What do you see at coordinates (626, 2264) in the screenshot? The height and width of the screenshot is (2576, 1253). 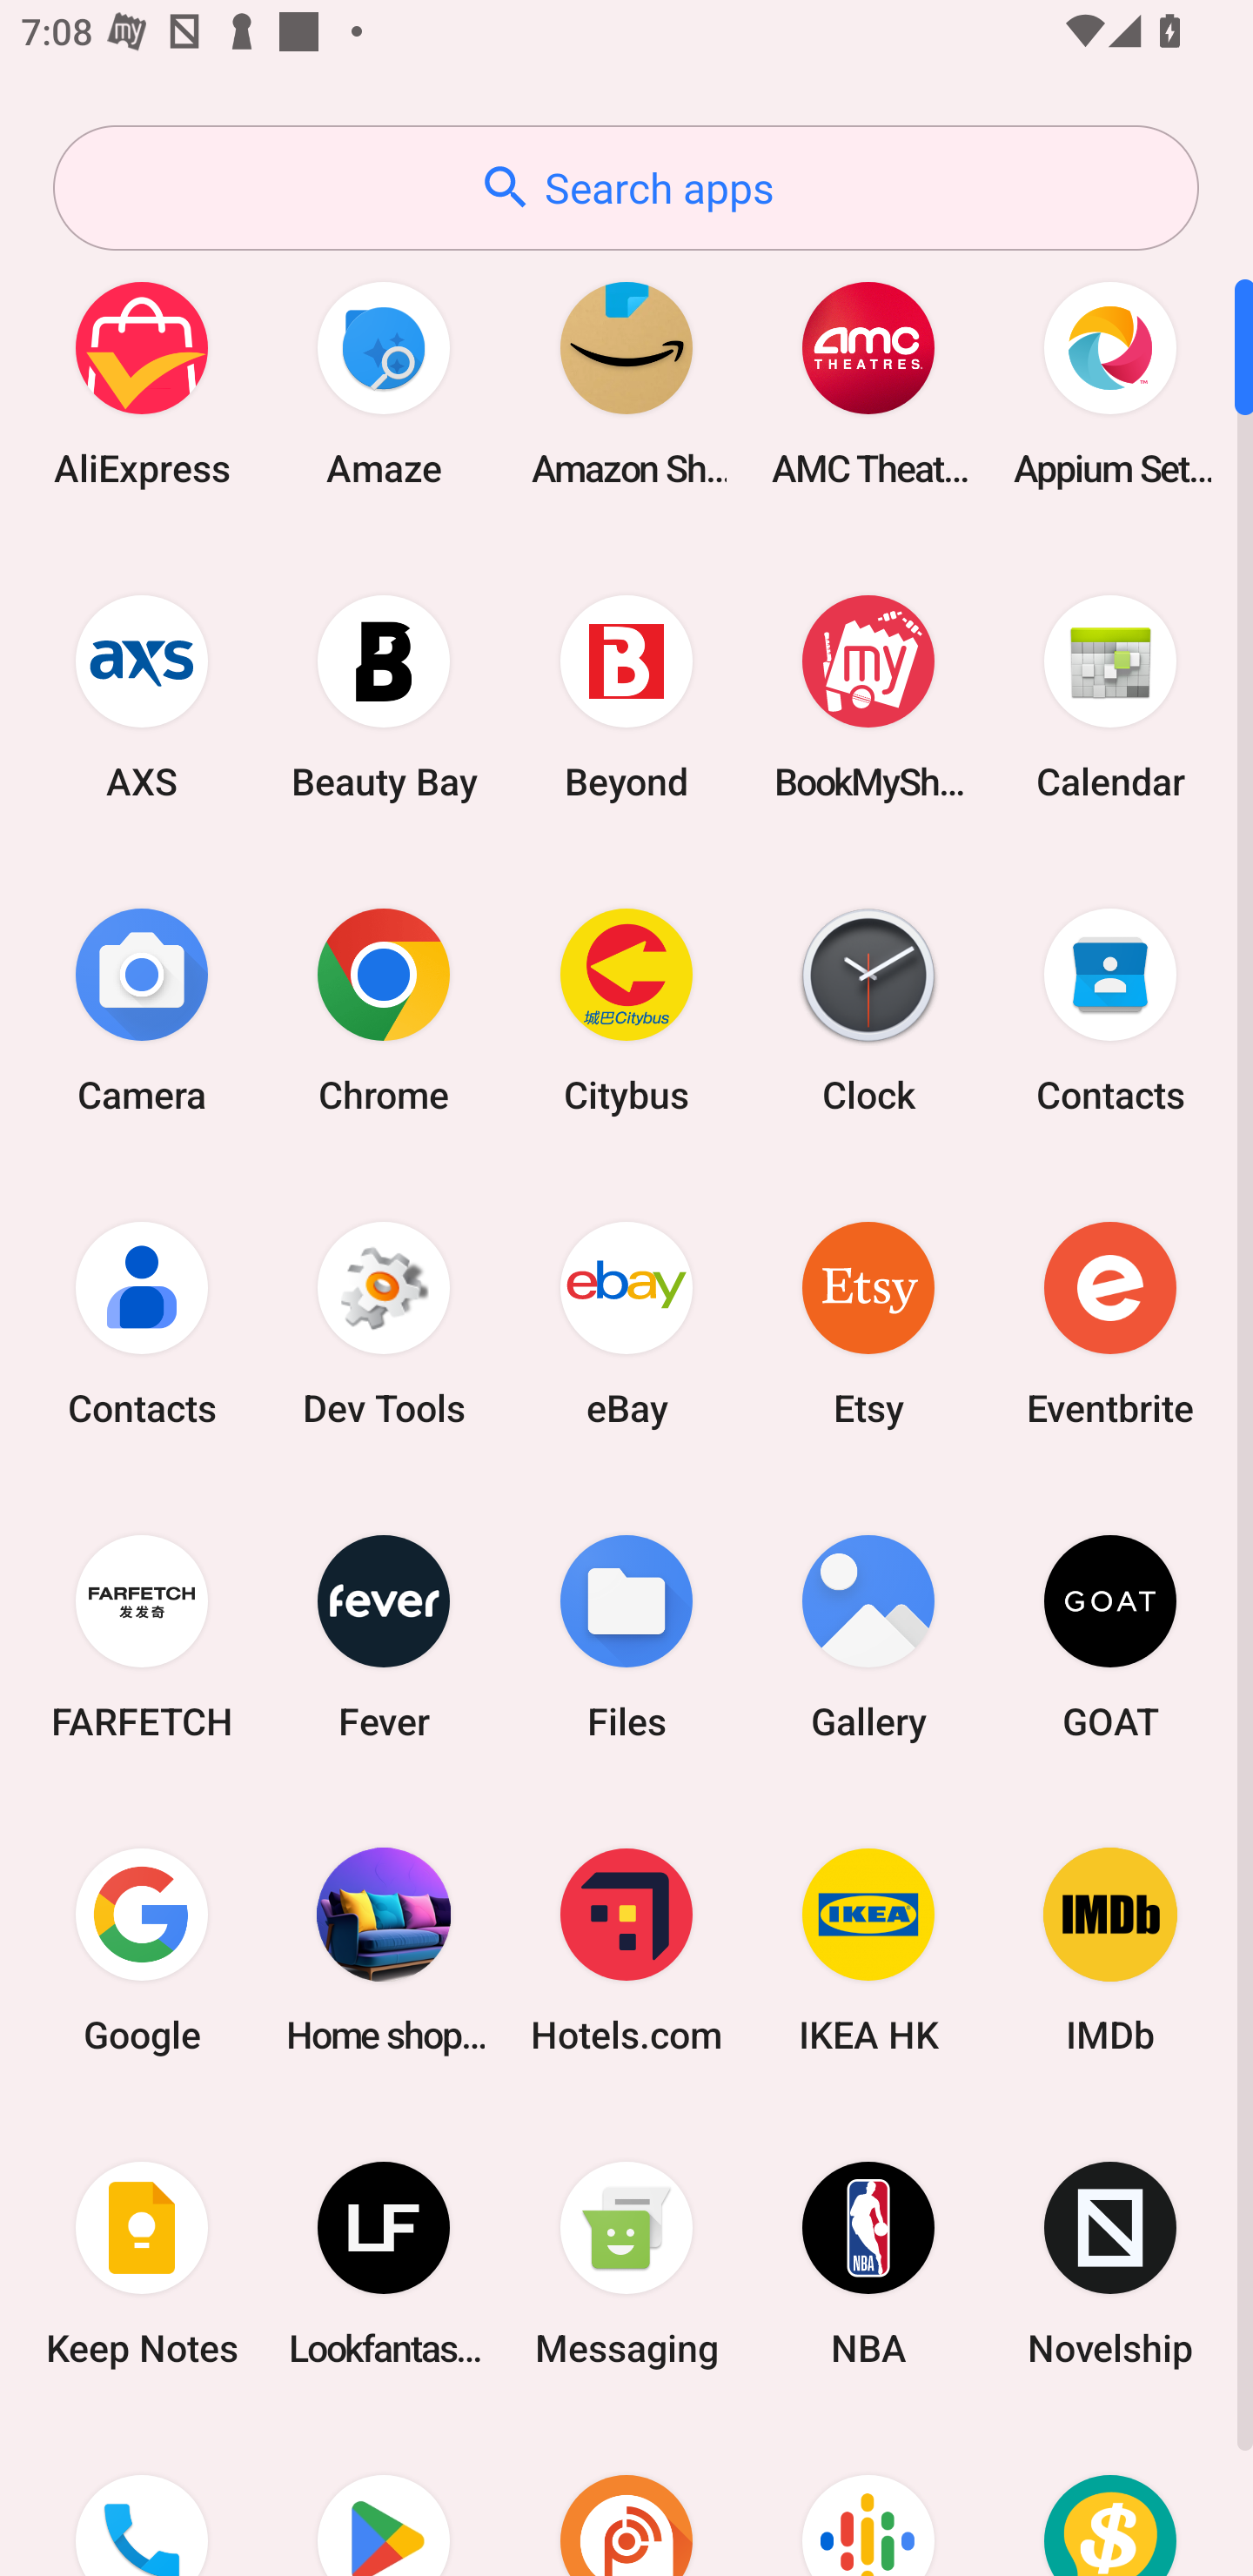 I see `Messaging` at bounding box center [626, 2264].